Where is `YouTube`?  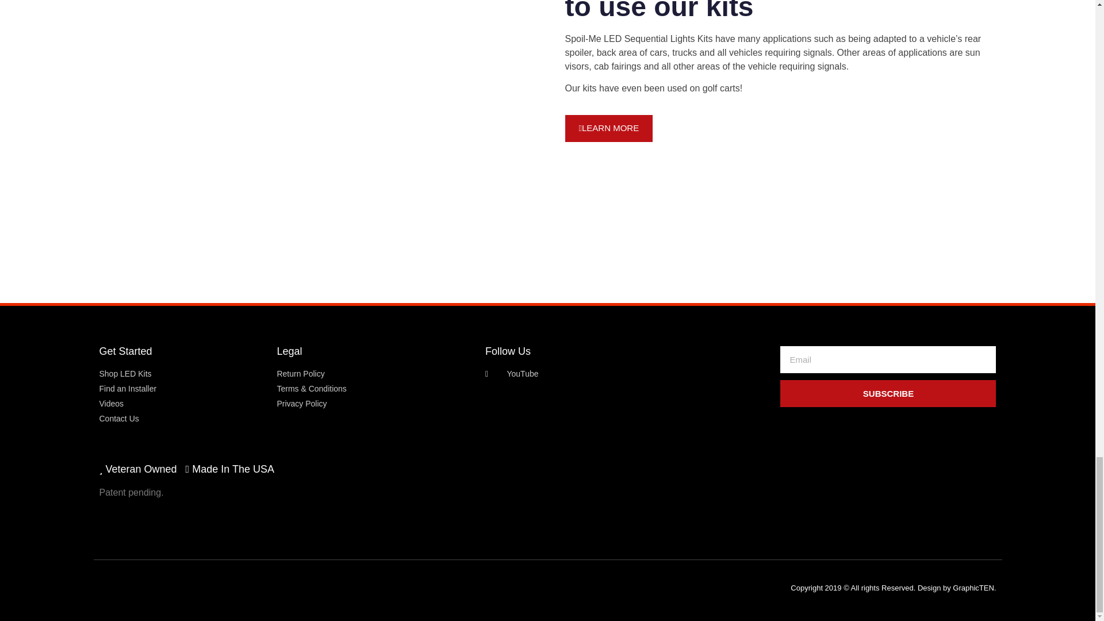
YouTube is located at coordinates (627, 374).